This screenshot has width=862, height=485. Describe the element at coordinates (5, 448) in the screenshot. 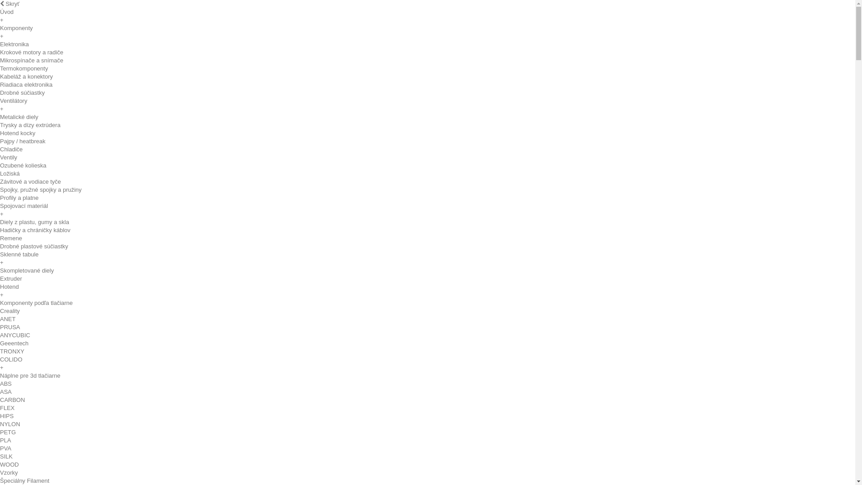

I see `PVA` at that location.